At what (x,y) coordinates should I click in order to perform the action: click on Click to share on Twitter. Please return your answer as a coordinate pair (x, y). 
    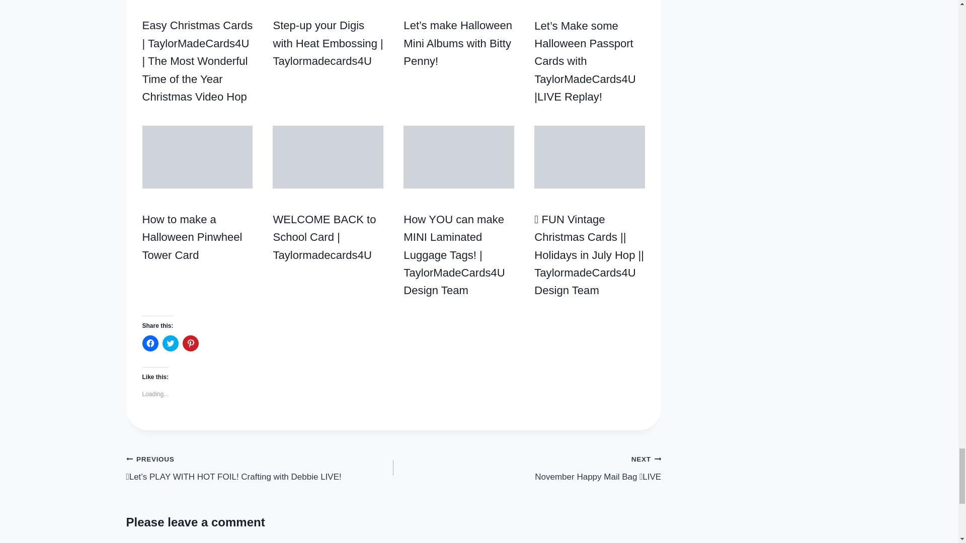
    Looking at the image, I should click on (170, 343).